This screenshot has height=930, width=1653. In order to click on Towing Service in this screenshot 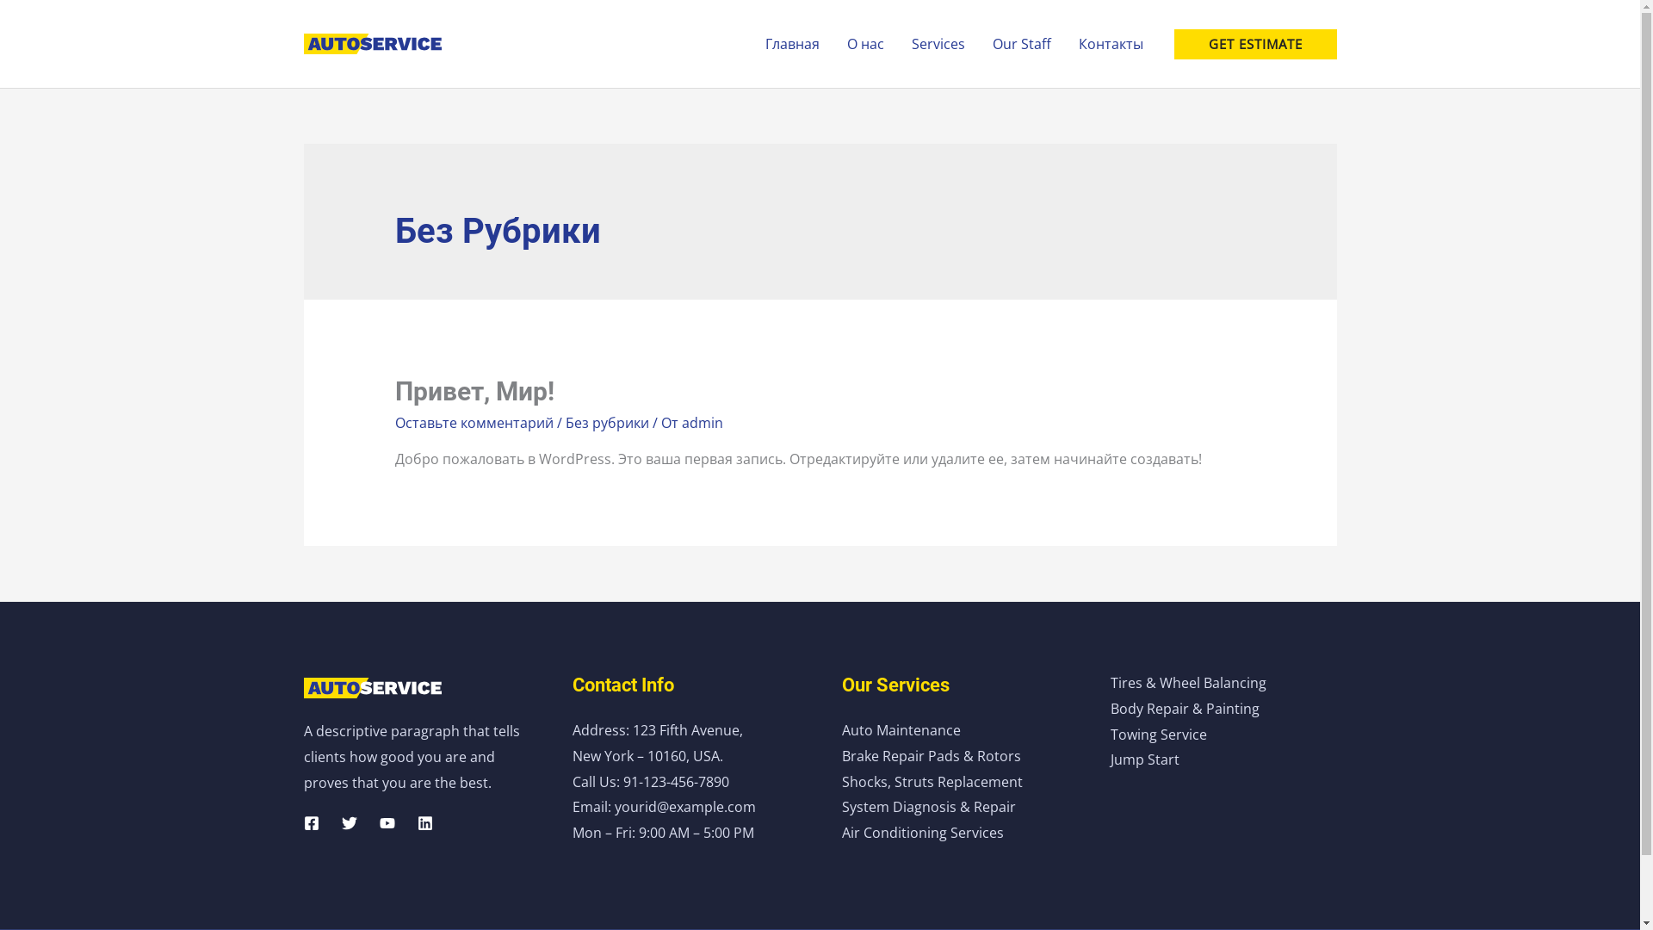, I will do `click(1159, 735)`.